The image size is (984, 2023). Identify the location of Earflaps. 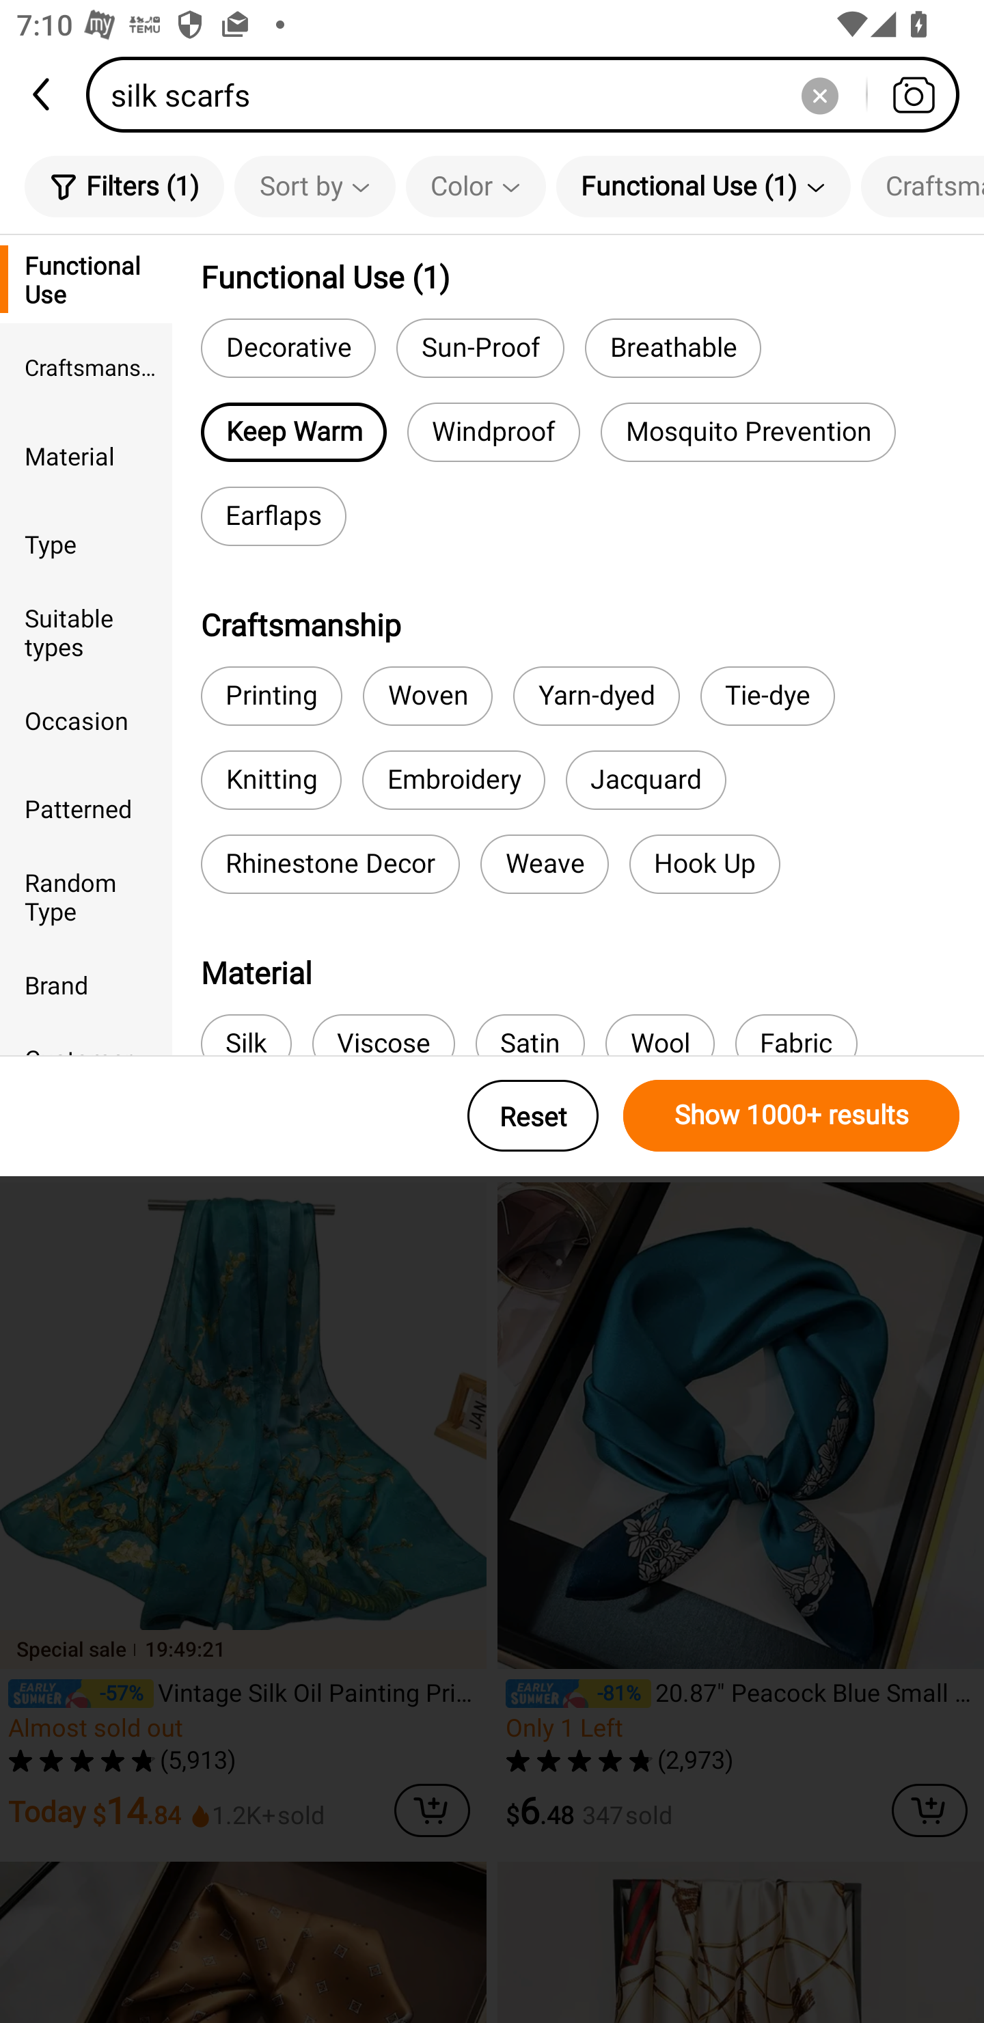
(273, 517).